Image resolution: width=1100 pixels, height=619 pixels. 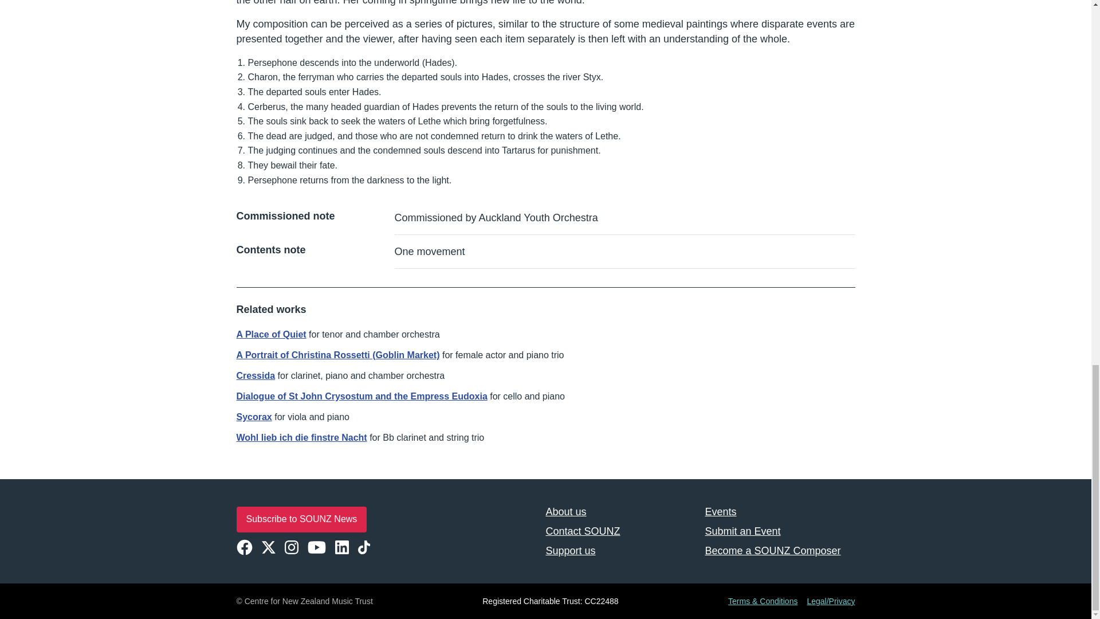 What do you see at coordinates (362, 395) in the screenshot?
I see `Dialogue of St John Crysostum and the Empress Eudoxia` at bounding box center [362, 395].